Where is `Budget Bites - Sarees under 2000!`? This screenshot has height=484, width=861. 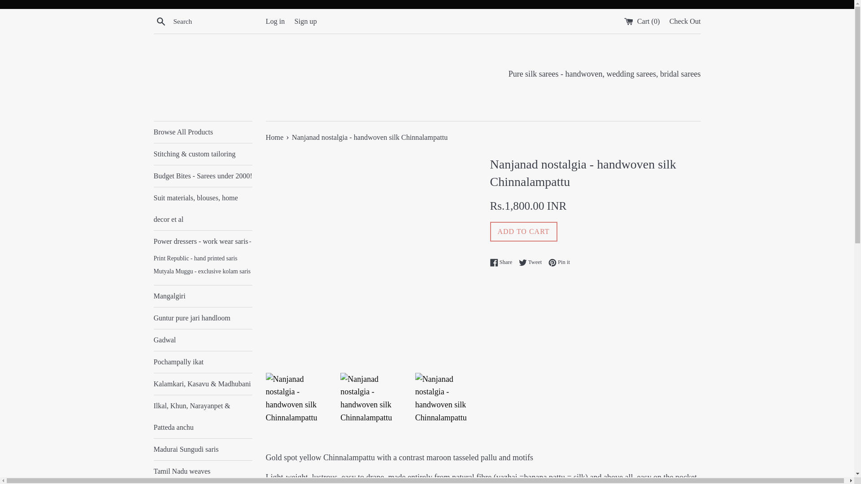
Budget Bites - Sarees under 2000! is located at coordinates (203, 176).